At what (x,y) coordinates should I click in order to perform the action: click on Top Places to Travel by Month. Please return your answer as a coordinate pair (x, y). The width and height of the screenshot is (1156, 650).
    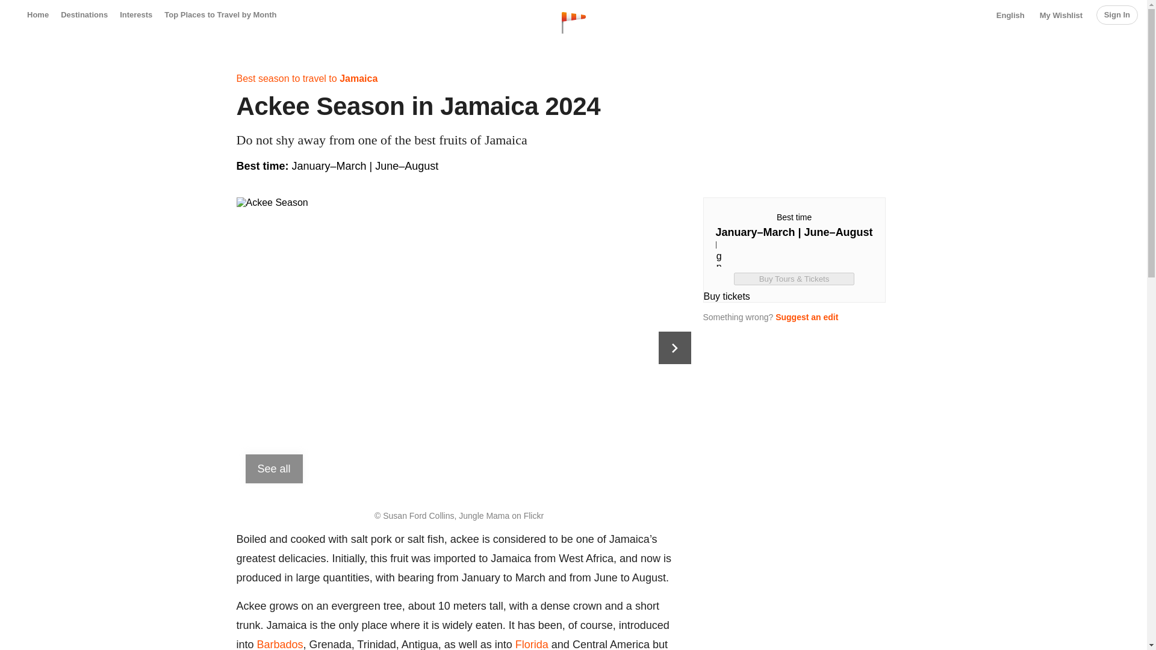
    Looking at the image, I should click on (220, 14).